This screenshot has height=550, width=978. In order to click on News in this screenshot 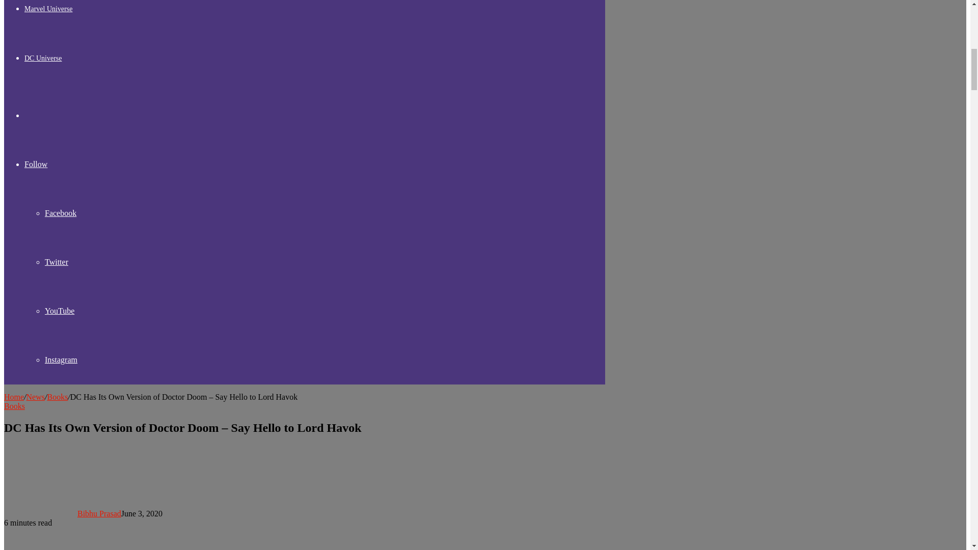, I will do `click(36, 397)`.